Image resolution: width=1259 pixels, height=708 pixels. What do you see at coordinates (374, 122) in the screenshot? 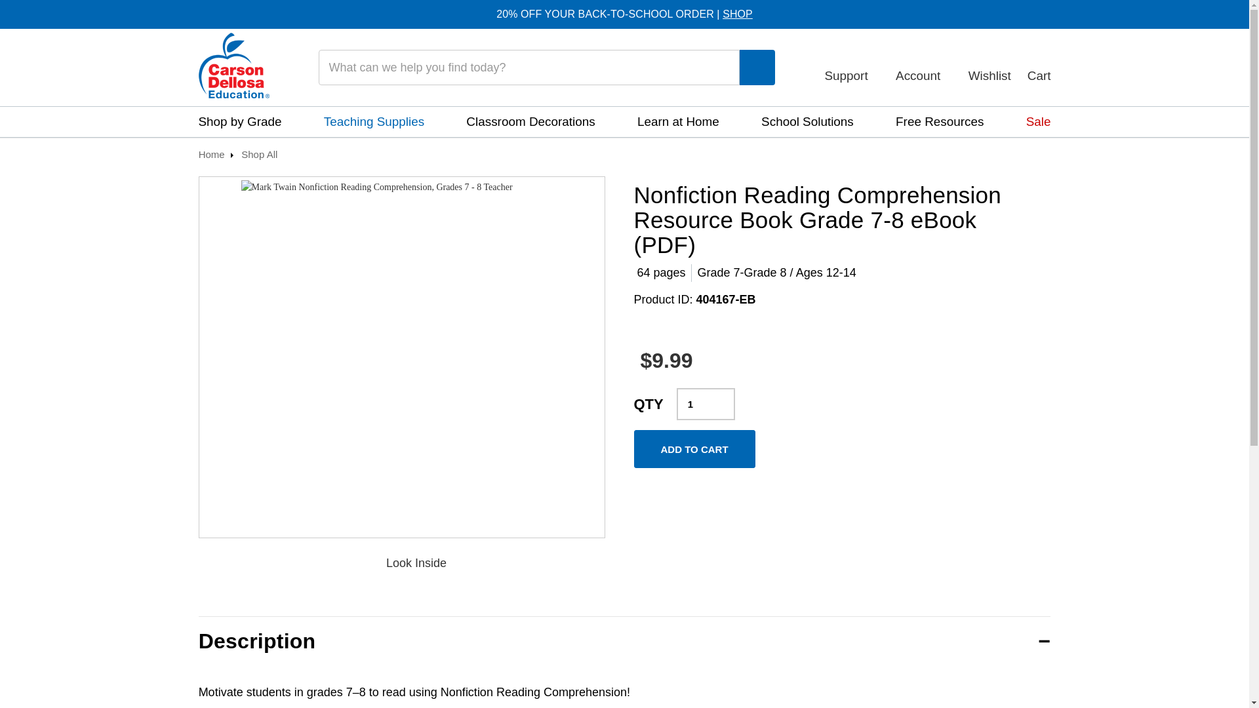
I see `Teaching Supplies` at bounding box center [374, 122].